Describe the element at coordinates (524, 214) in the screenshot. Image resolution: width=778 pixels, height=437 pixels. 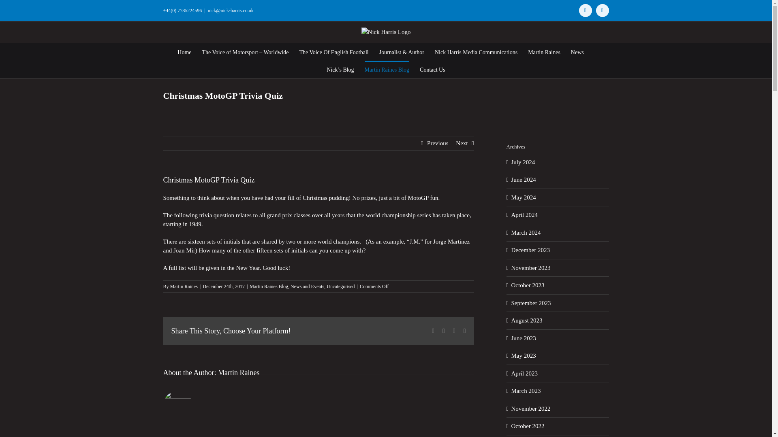
I see `April 2024` at that location.